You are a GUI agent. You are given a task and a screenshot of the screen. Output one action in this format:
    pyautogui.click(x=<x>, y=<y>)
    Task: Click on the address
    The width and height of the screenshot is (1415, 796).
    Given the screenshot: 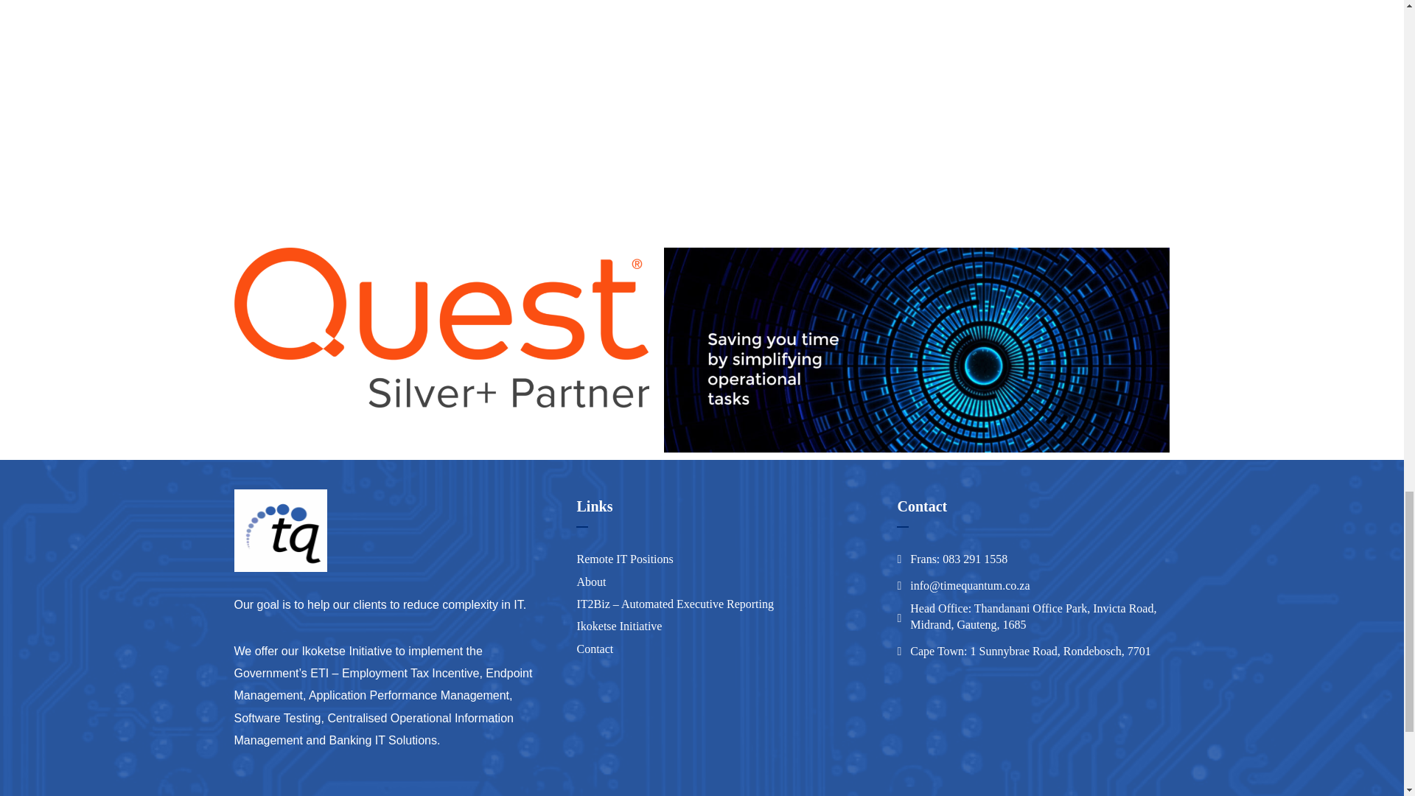 What is the action you would take?
    pyautogui.click(x=970, y=585)
    